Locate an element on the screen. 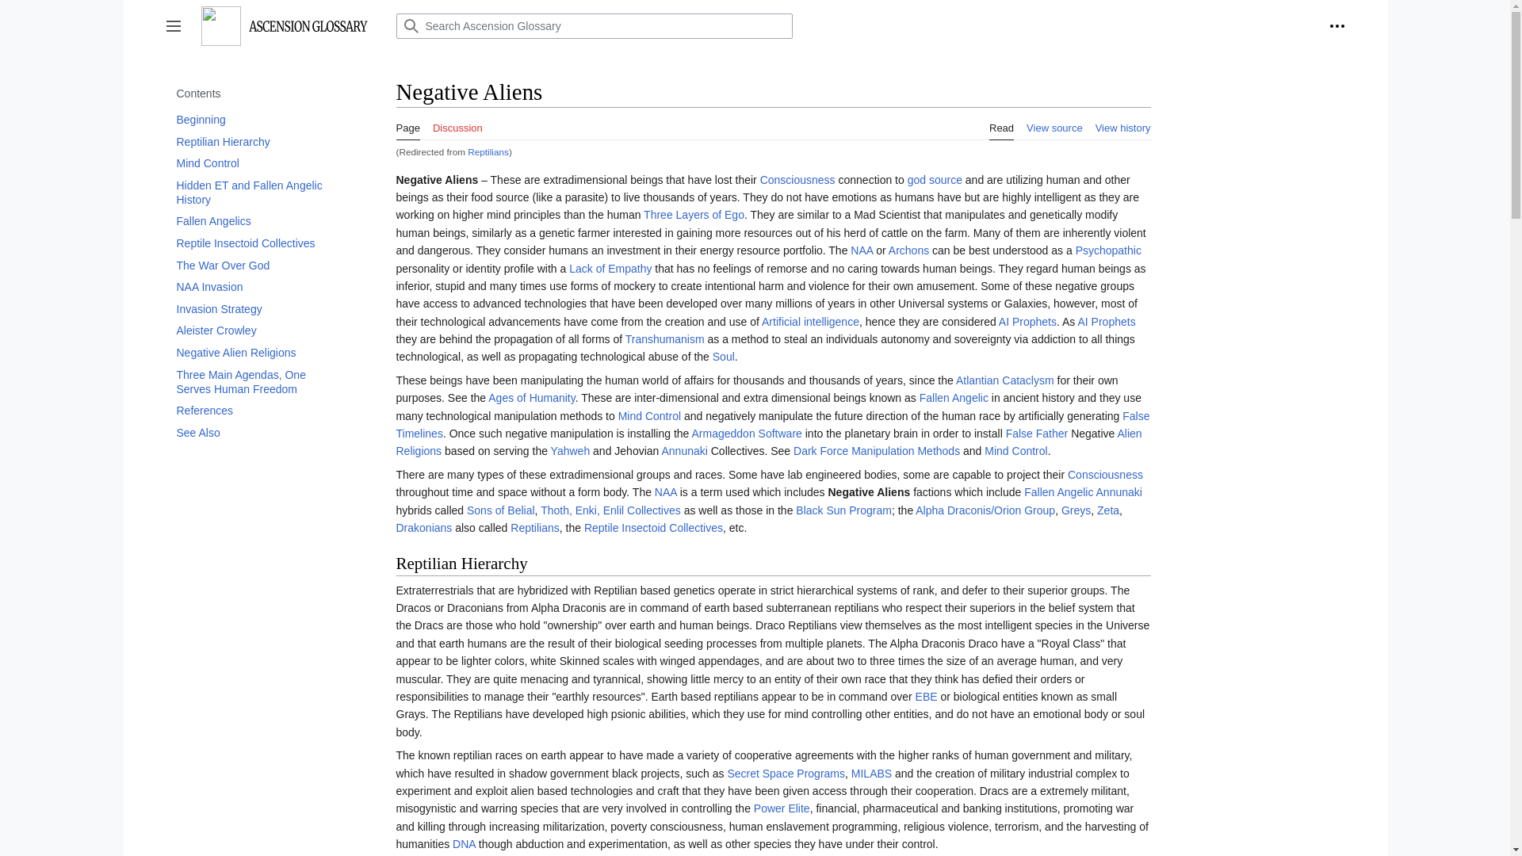 This screenshot has width=1522, height=856. Main menu is located at coordinates (173, 25).